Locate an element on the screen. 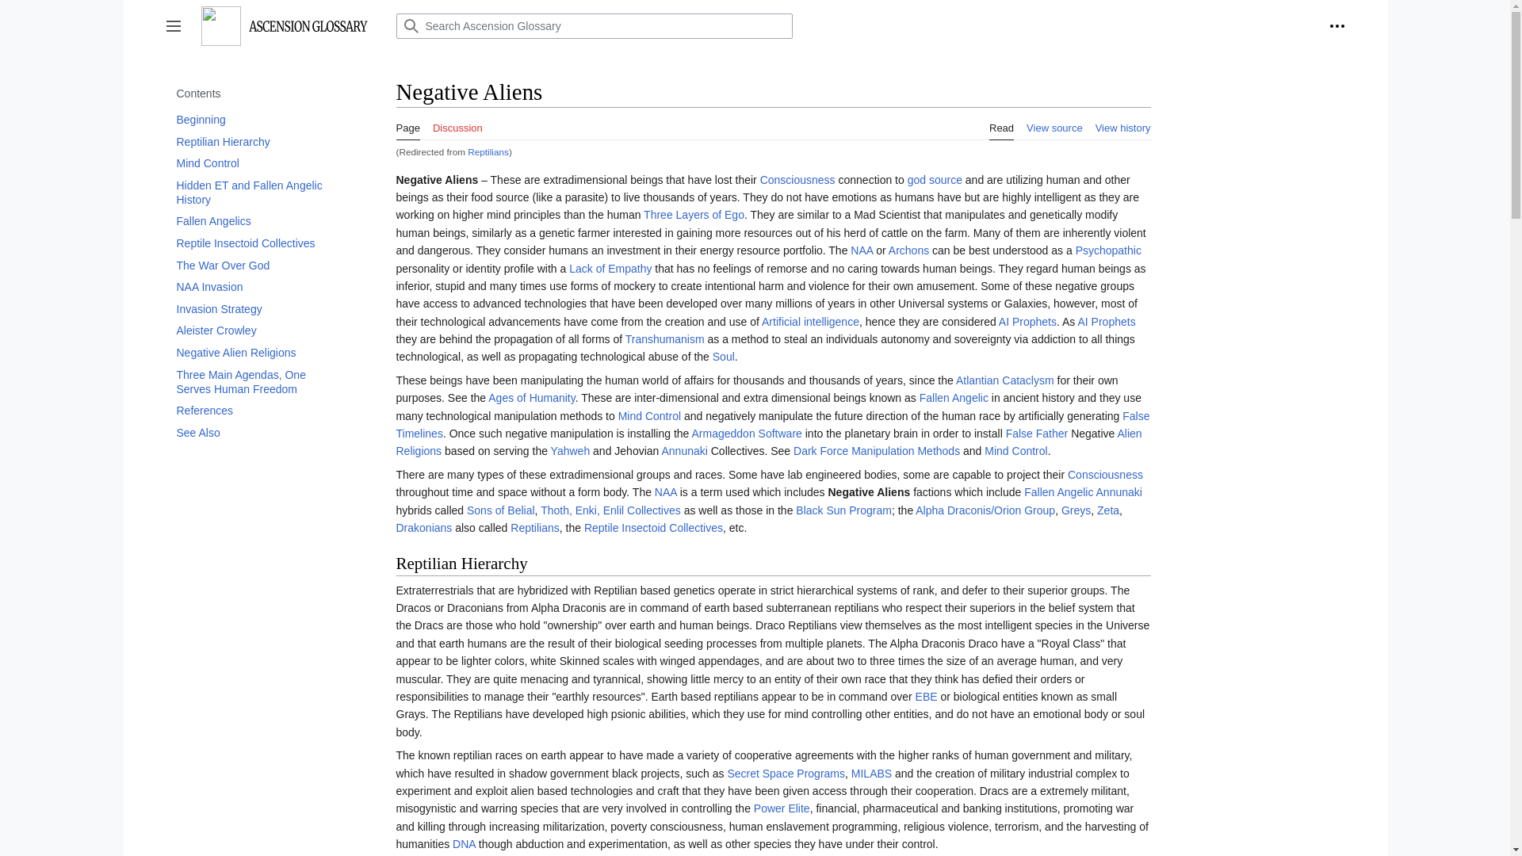 This screenshot has width=1522, height=856. Main menu is located at coordinates (173, 25).